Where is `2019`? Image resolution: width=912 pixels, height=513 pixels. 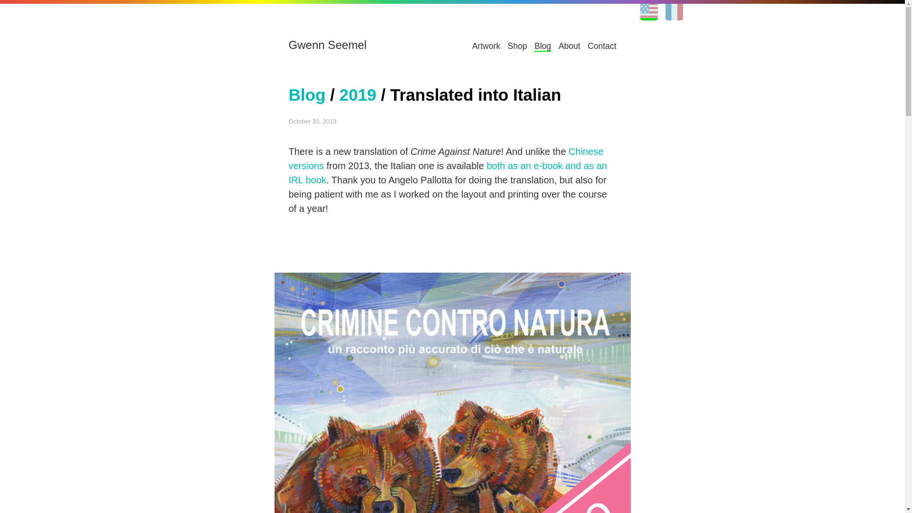
2019 is located at coordinates (357, 95).